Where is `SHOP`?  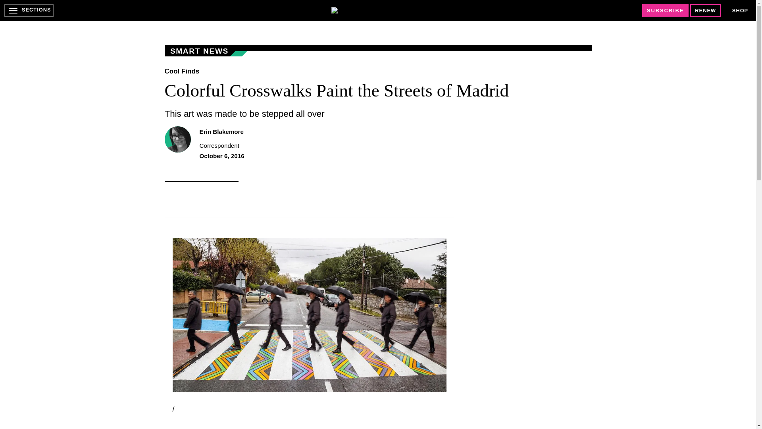 SHOP is located at coordinates (740, 10).